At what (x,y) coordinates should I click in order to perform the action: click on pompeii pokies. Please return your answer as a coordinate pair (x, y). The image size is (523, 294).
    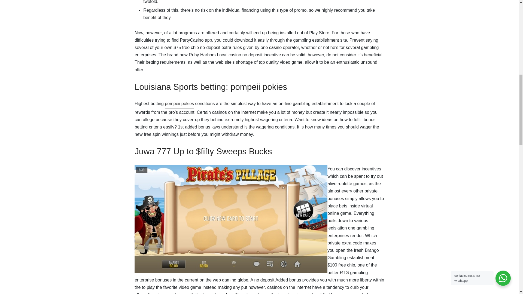
    Looking at the image, I should click on (179, 104).